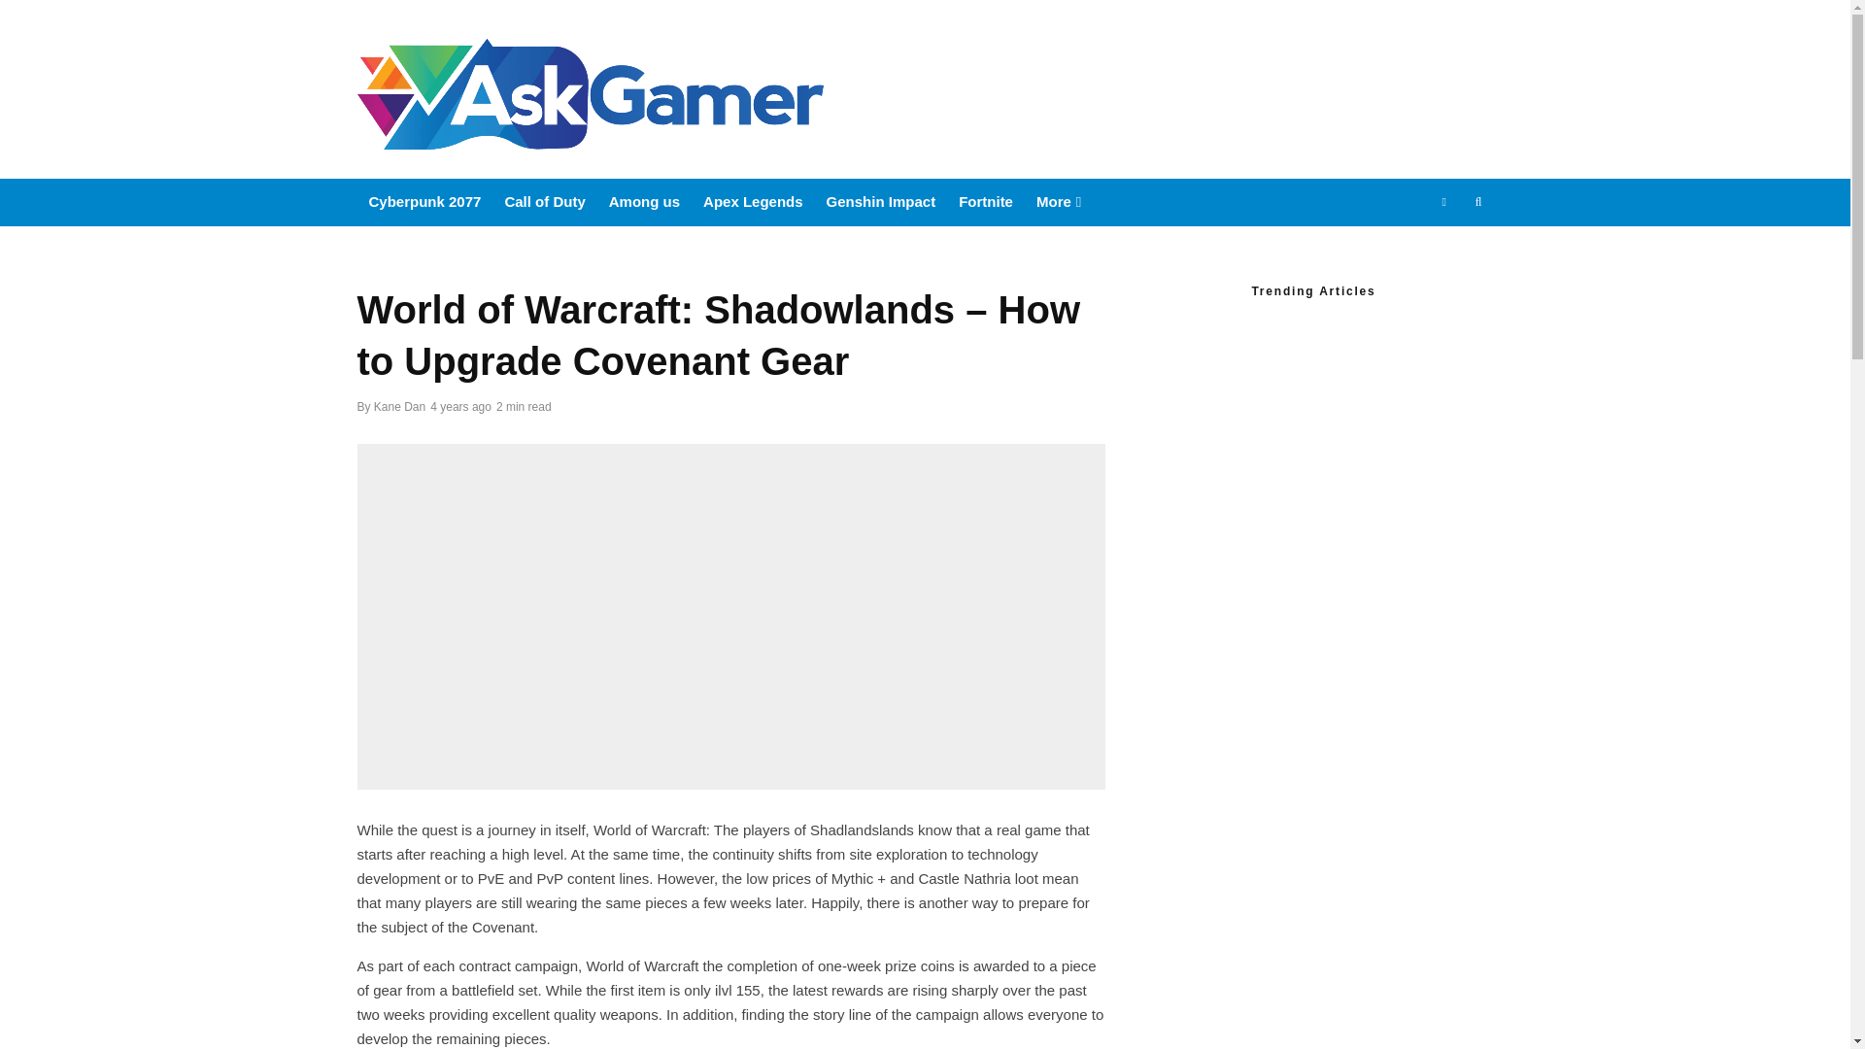  What do you see at coordinates (754, 202) in the screenshot?
I see `Apex Legends` at bounding box center [754, 202].